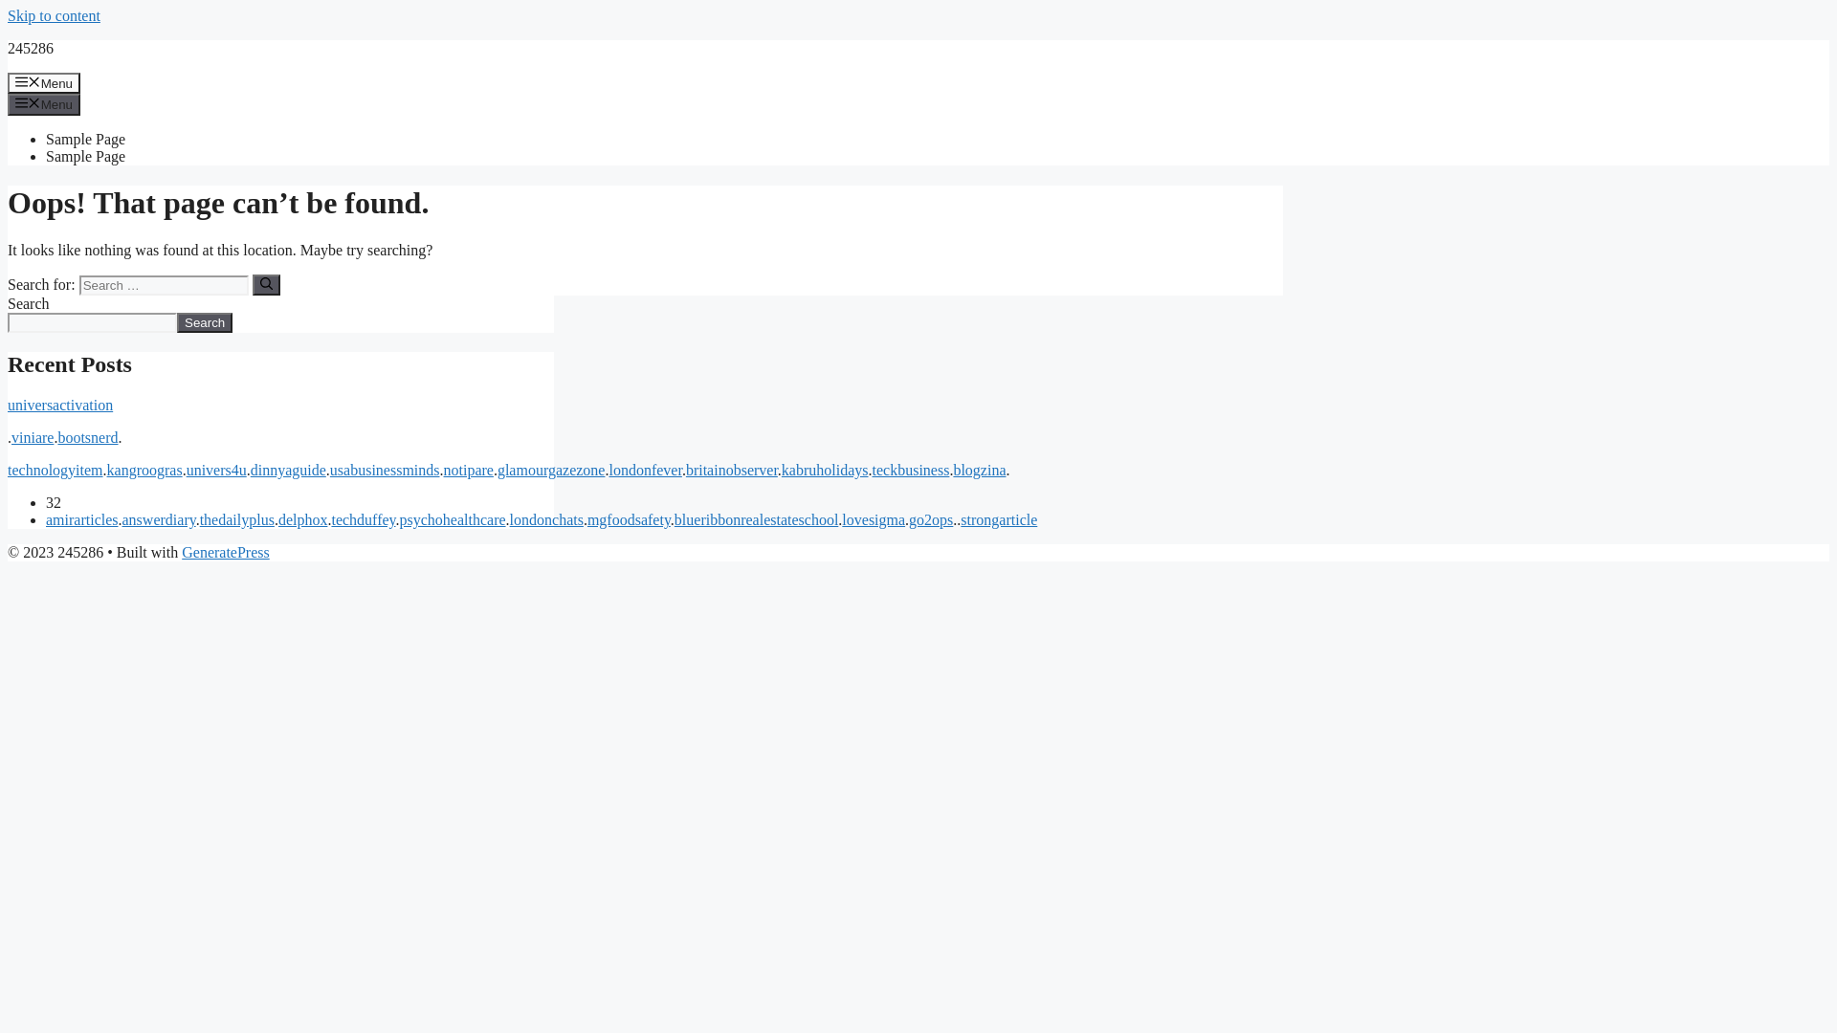  I want to click on teckbusiness, so click(911, 471).